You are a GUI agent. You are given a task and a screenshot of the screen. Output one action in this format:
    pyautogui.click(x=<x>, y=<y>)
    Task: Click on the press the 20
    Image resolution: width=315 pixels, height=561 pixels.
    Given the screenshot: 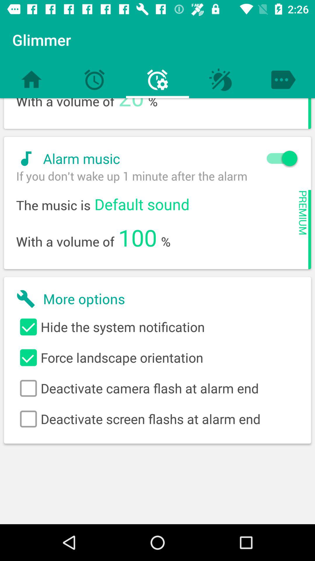 What is the action you would take?
    pyautogui.click(x=131, y=107)
    